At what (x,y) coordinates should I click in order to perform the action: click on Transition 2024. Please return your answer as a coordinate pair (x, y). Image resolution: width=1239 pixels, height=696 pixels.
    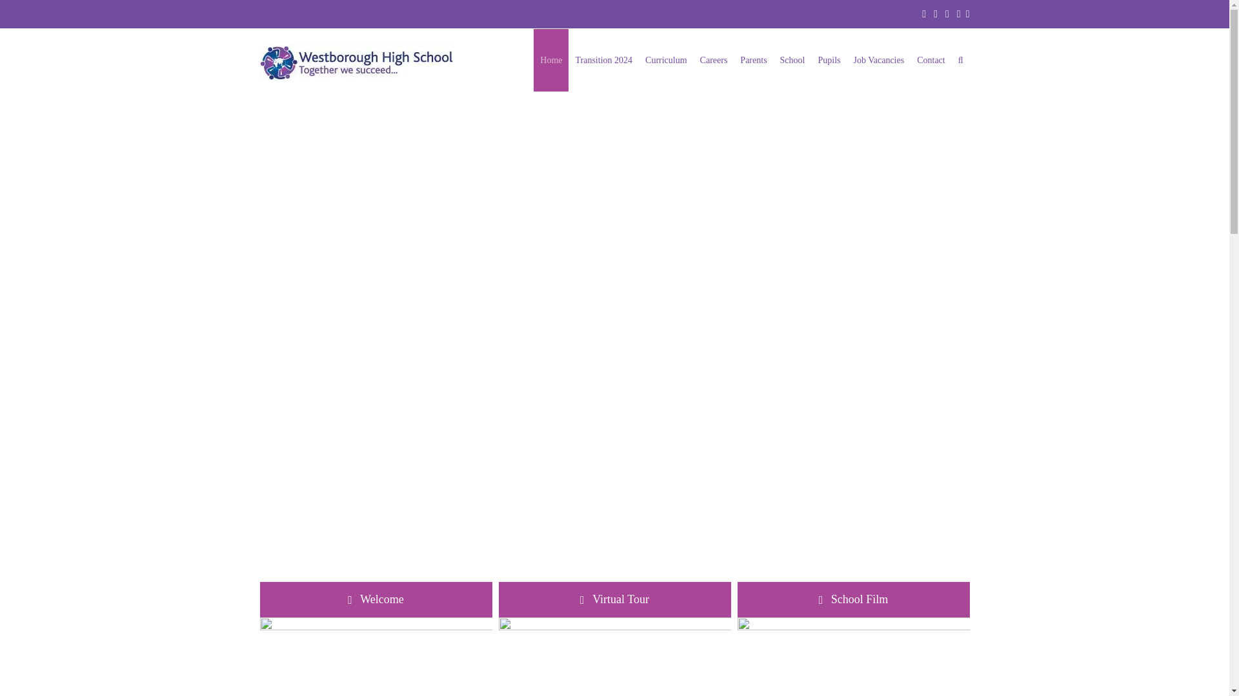
    Looking at the image, I should click on (604, 60).